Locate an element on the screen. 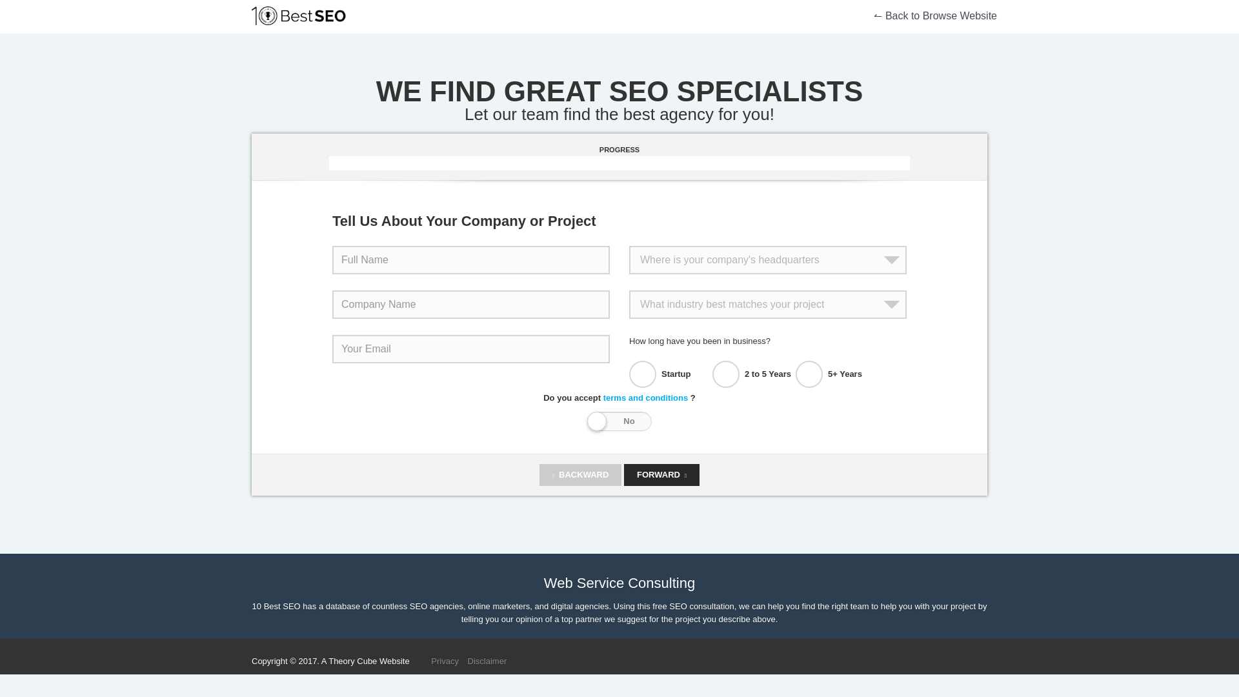  terms and conditions is located at coordinates (645, 398).